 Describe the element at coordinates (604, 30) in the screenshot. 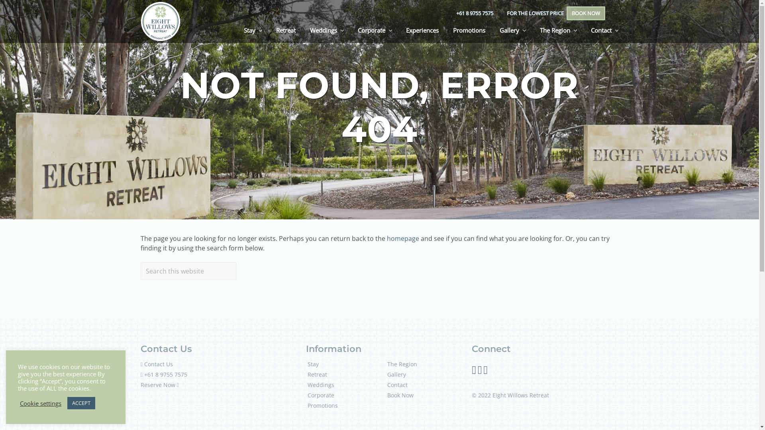

I see `Contact` at that location.